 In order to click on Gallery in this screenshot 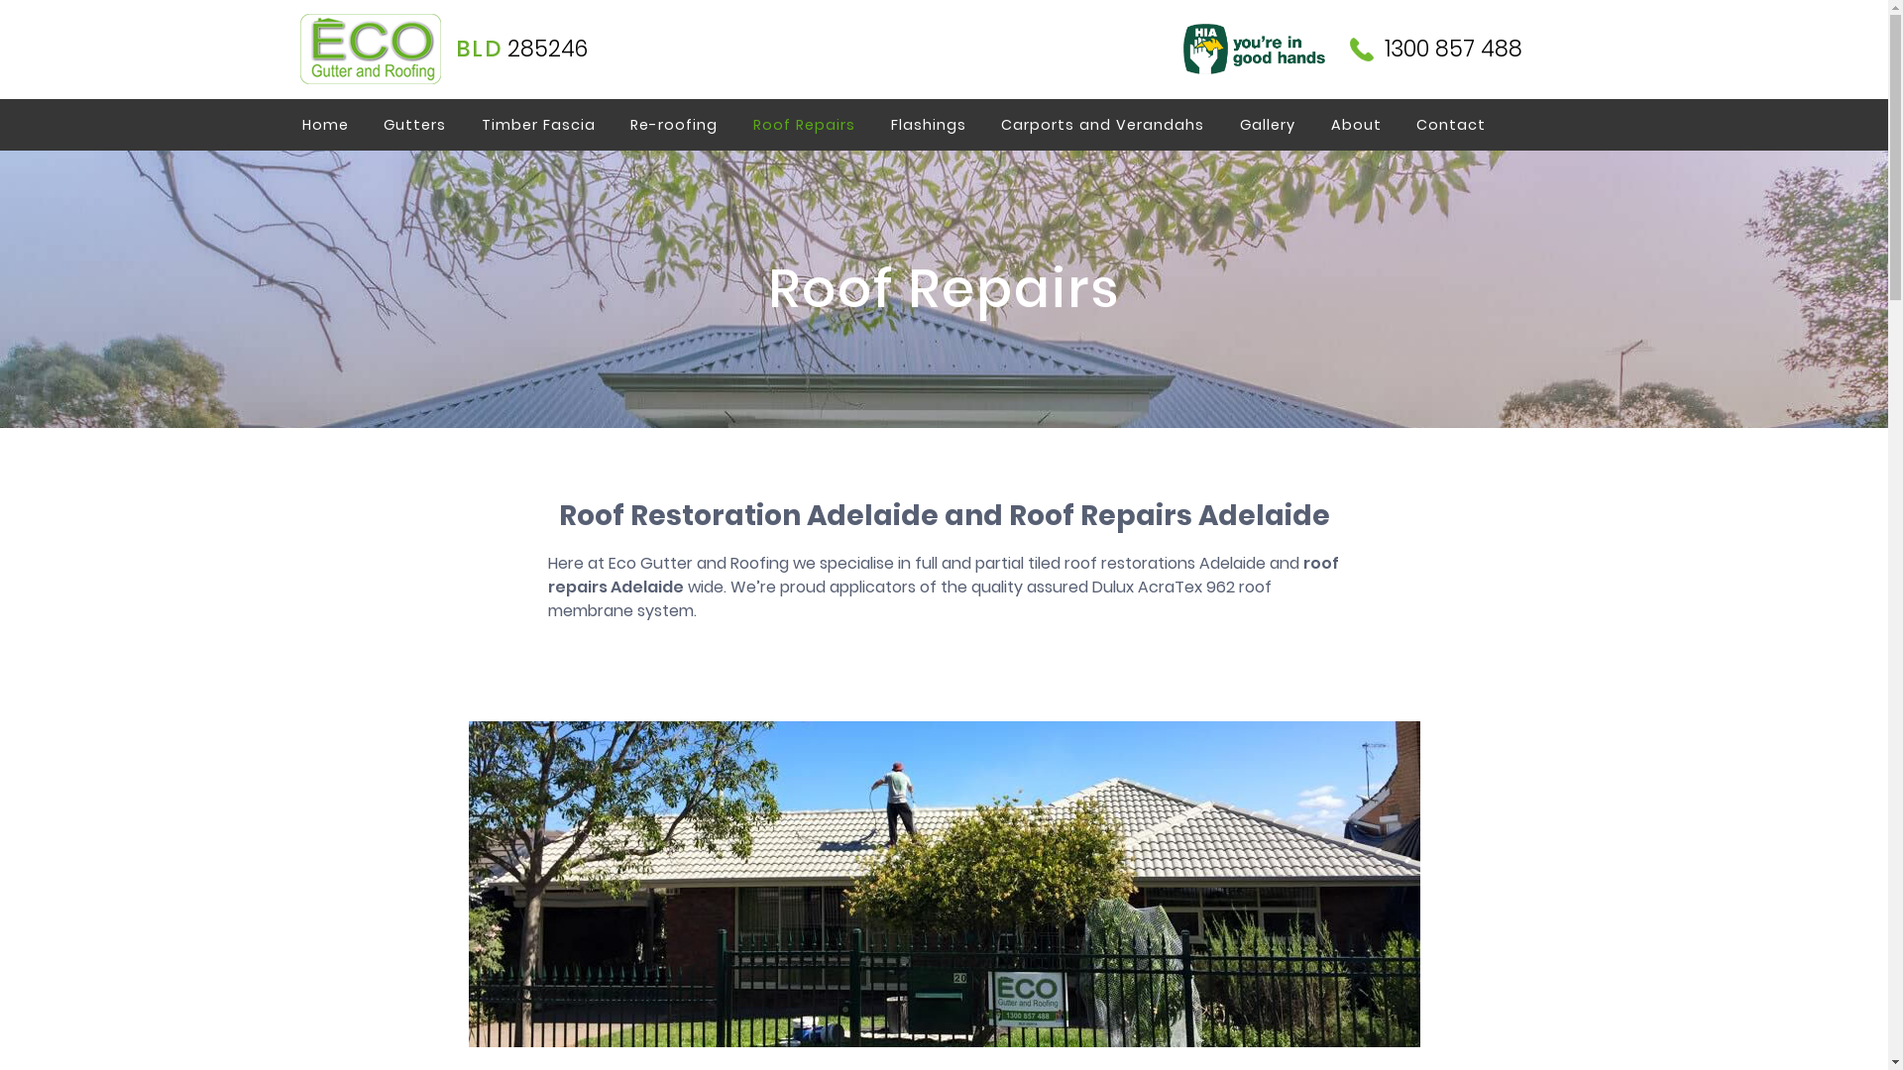, I will do `click(1268, 125)`.